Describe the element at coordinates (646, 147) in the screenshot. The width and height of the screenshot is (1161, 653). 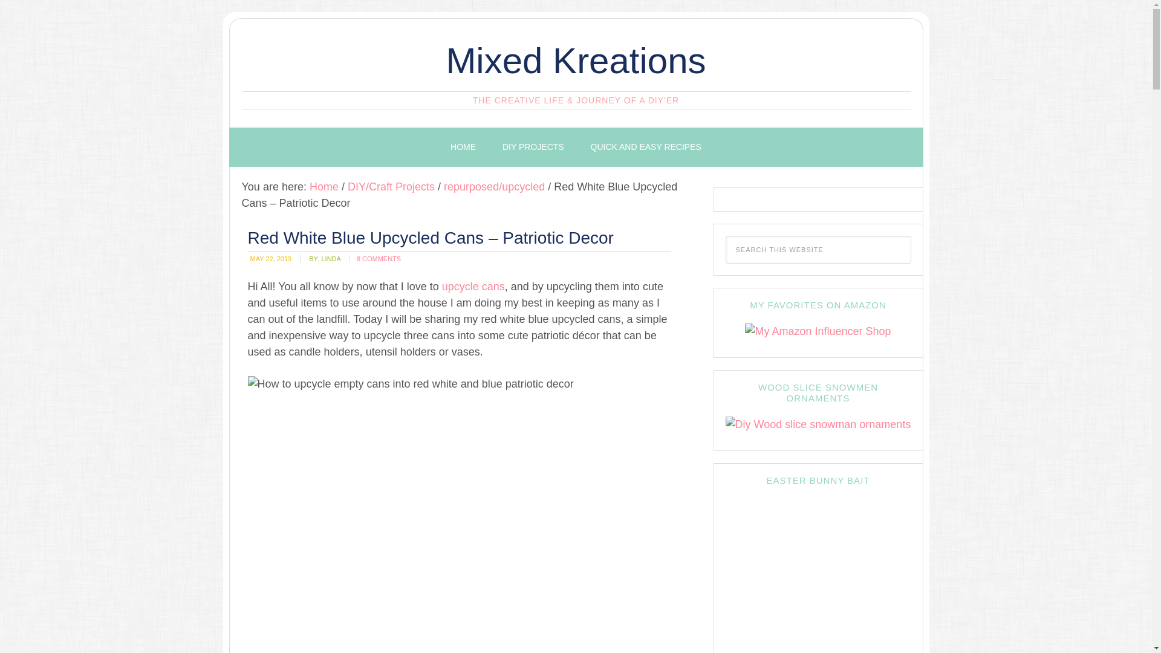
I see `QUICK AND EASY RECIPES` at that location.